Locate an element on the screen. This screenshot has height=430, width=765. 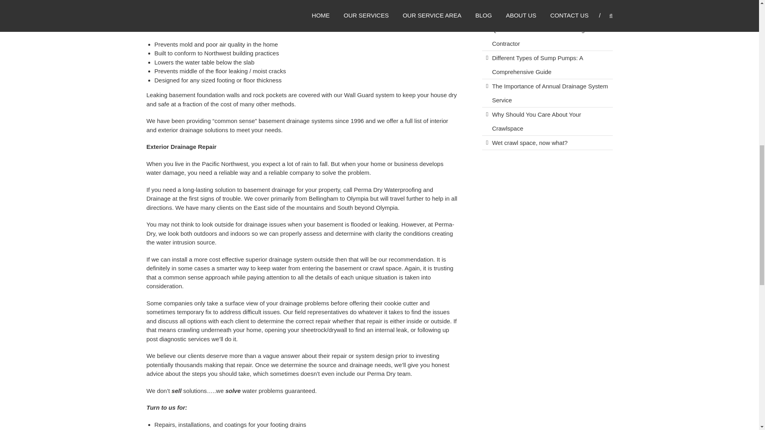
Why Should You Care About Your Crawlspace is located at coordinates (536, 121).